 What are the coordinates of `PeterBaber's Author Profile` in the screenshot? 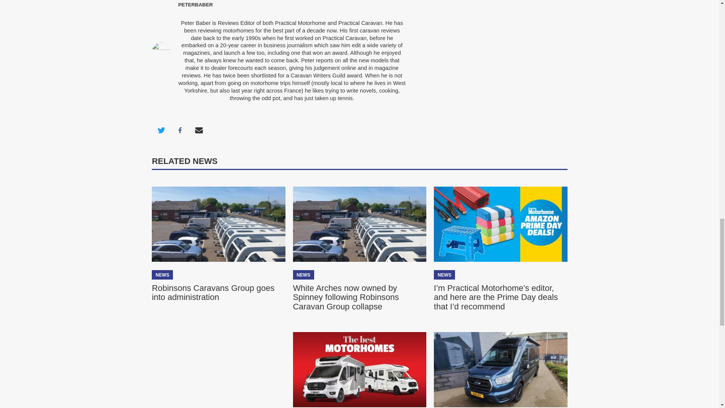 It's located at (196, 5).